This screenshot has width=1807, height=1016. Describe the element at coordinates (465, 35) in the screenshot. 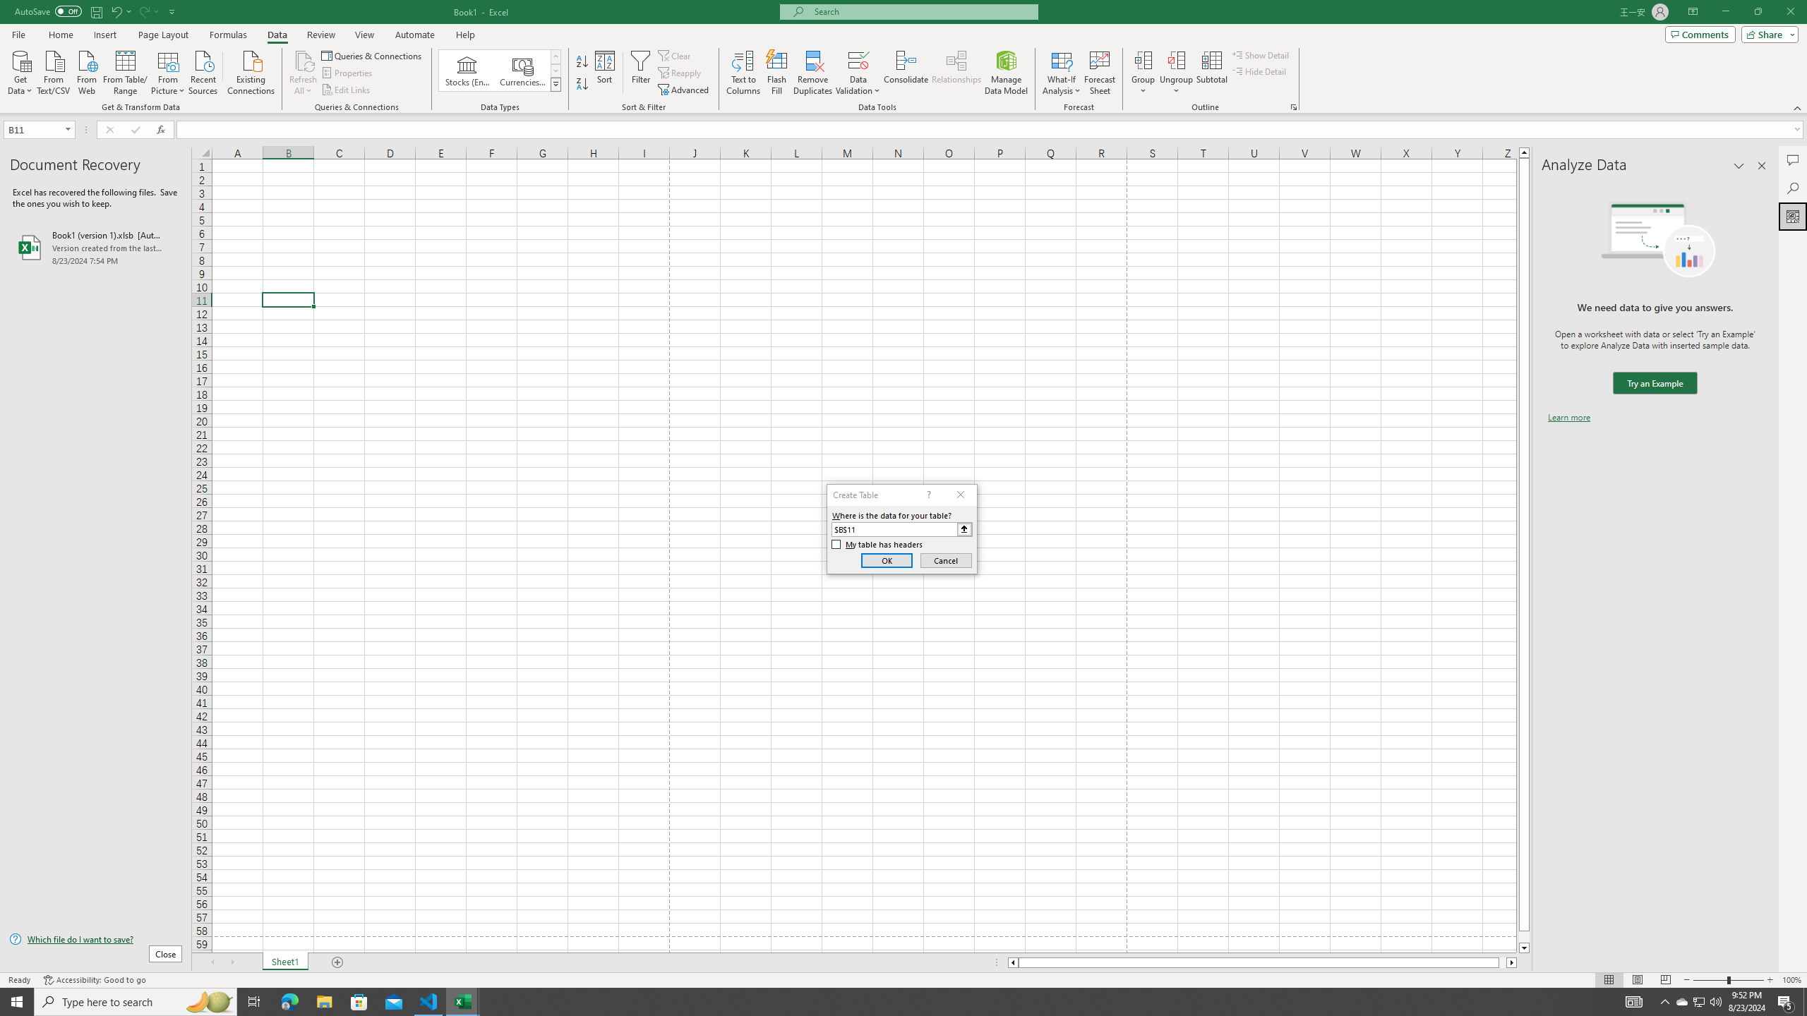

I see `Help` at that location.